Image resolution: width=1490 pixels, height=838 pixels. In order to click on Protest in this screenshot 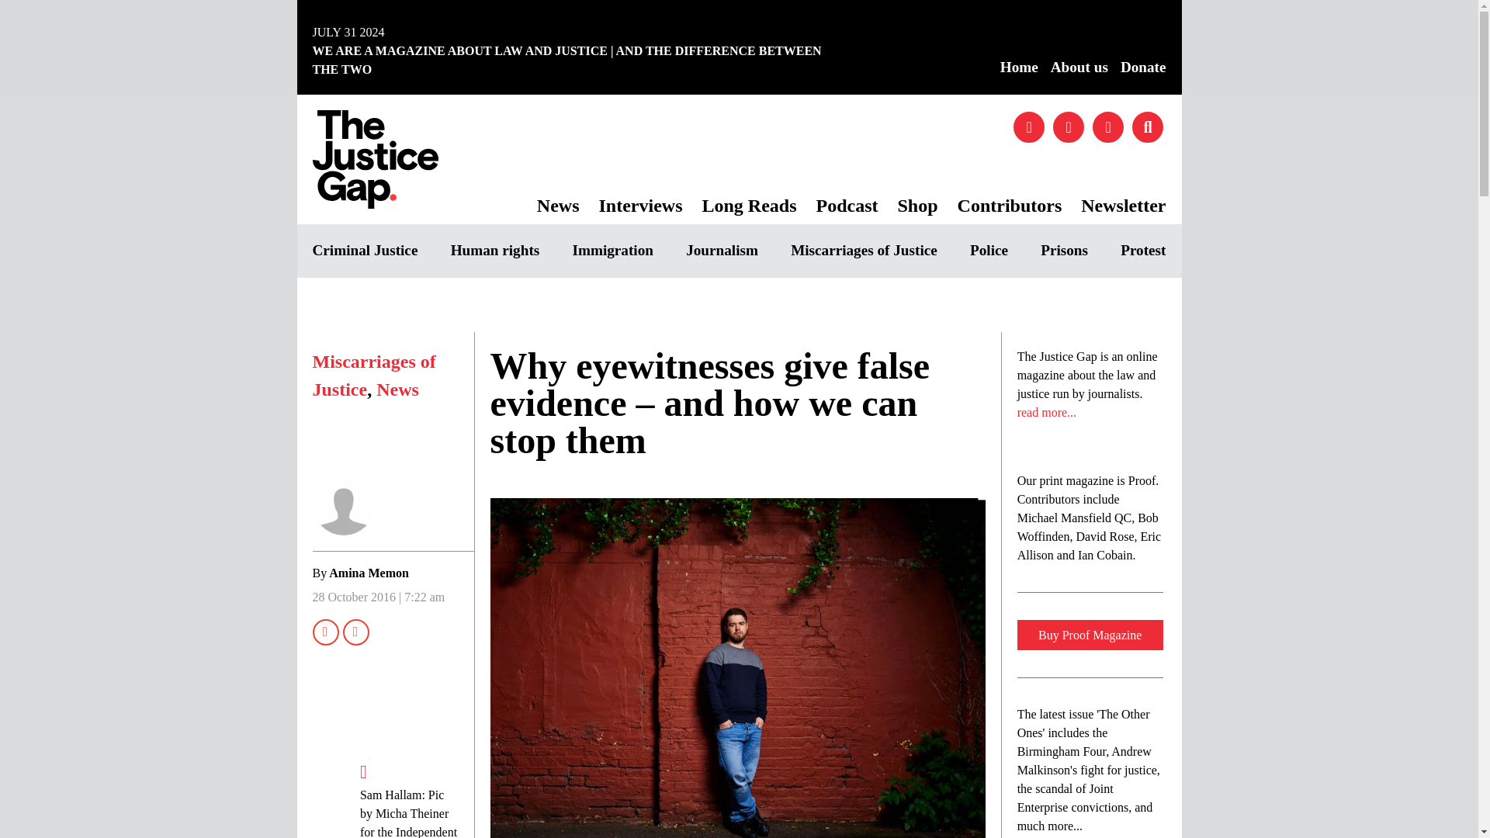, I will do `click(1142, 251)`.